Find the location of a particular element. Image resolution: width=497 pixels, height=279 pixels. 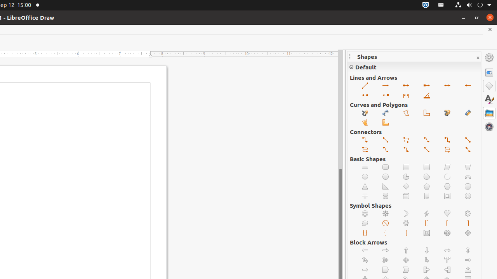

Right Arrow Callout is located at coordinates (427, 270).